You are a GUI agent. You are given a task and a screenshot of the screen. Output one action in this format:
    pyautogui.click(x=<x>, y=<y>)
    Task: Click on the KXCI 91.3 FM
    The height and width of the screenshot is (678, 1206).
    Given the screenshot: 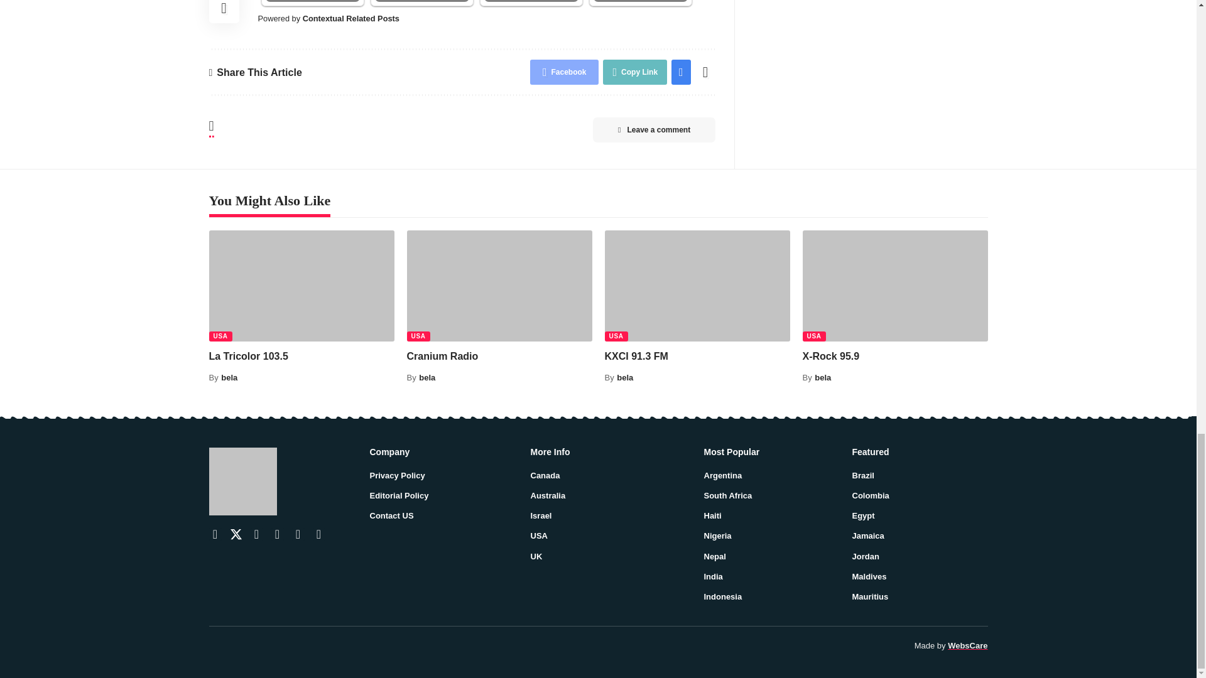 What is the action you would take?
    pyautogui.click(x=697, y=286)
    